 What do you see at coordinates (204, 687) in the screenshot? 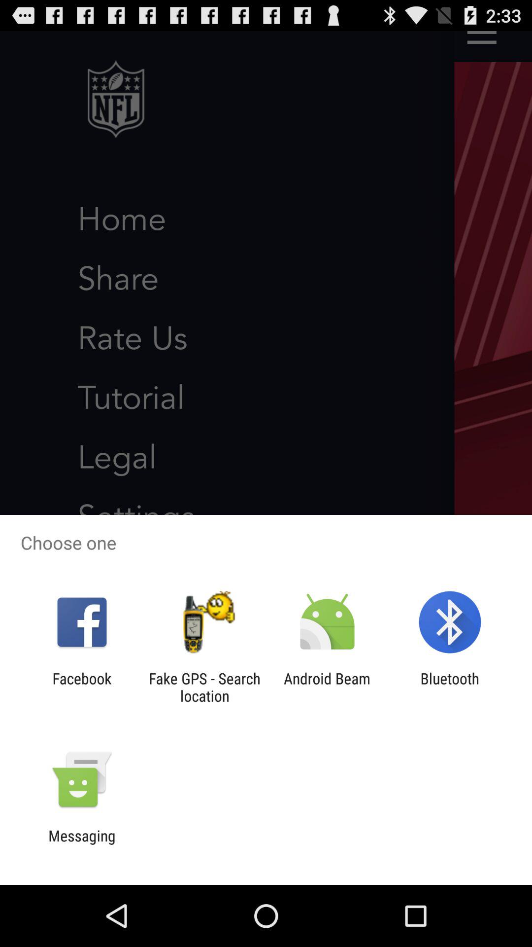
I see `jump until the fake gps search icon` at bounding box center [204, 687].